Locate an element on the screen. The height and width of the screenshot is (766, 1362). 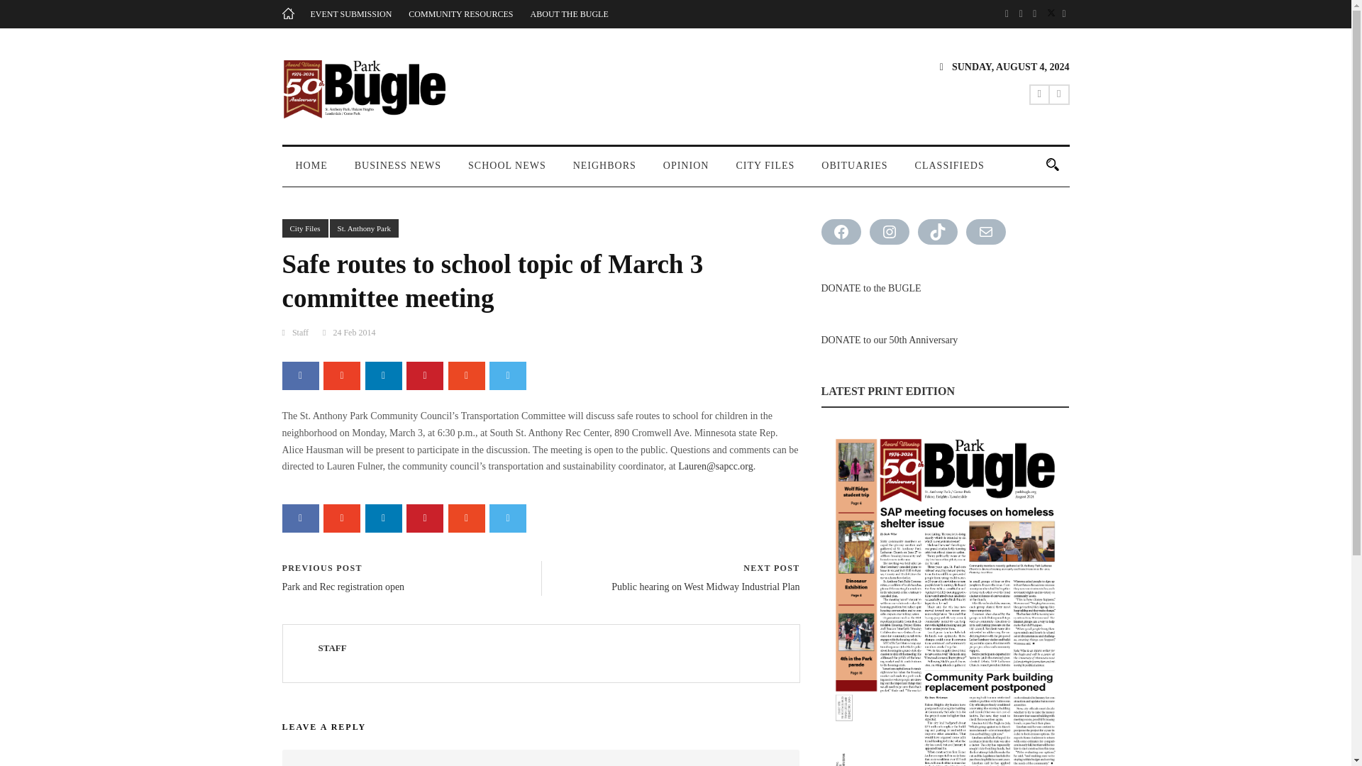
ABOUT THE BUGLE is located at coordinates (570, 14).